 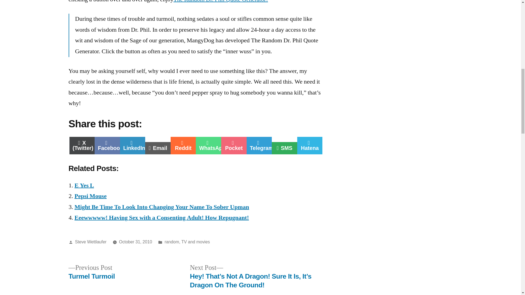 I want to click on The Random Dr. Phil Quote Generator!, so click(x=90, y=196).